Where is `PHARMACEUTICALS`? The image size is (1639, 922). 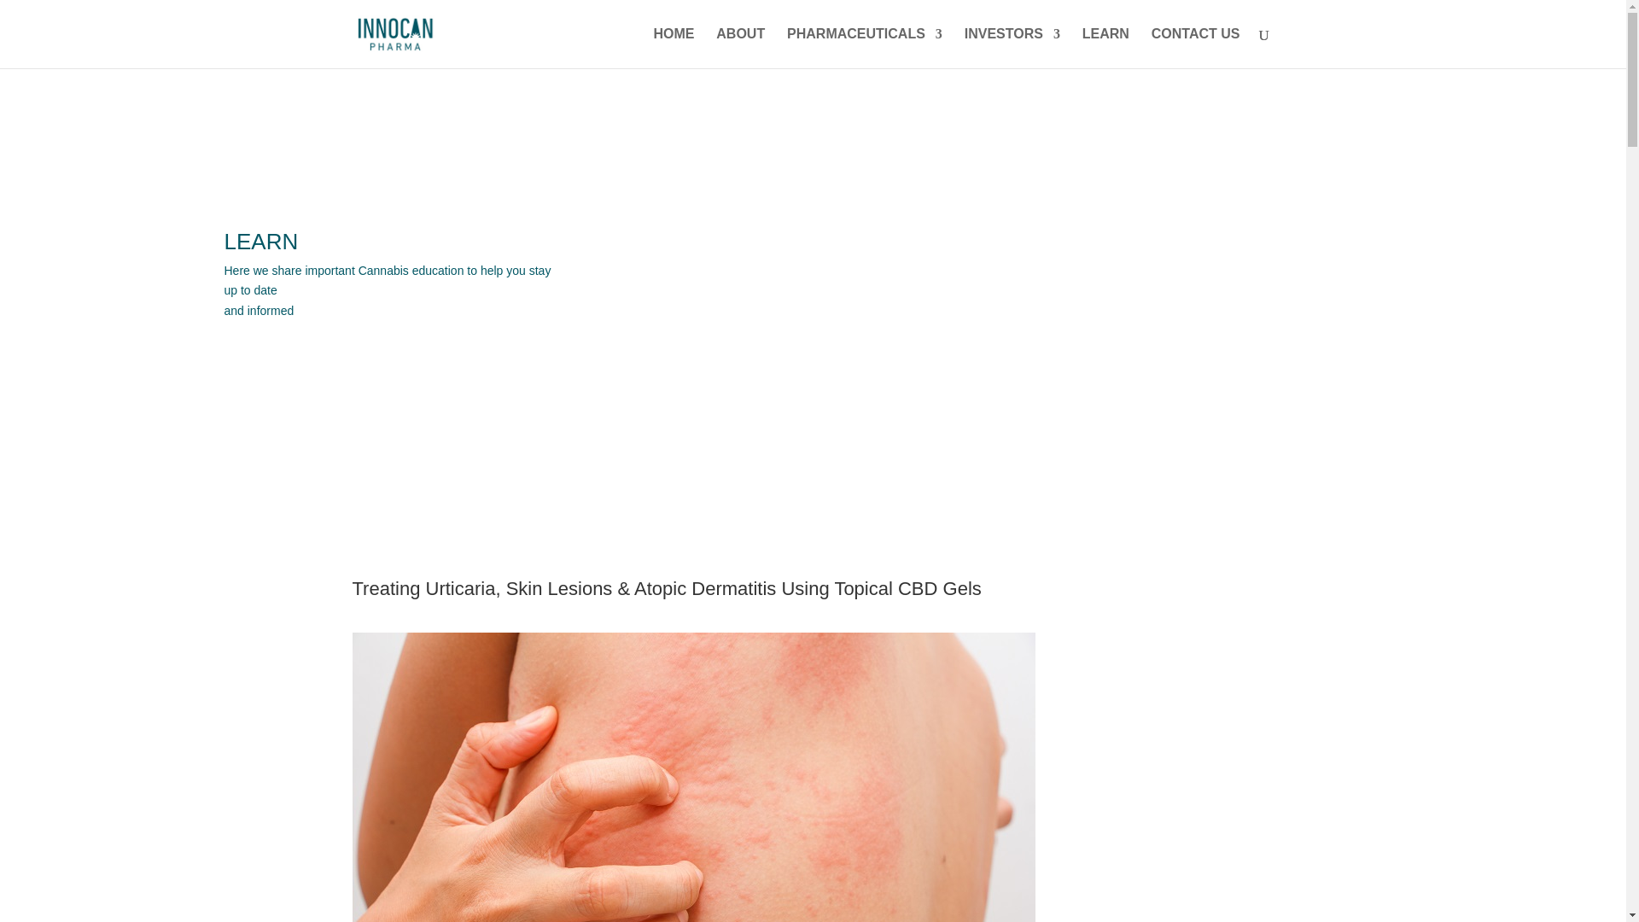 PHARMACEUTICALS is located at coordinates (864, 48).